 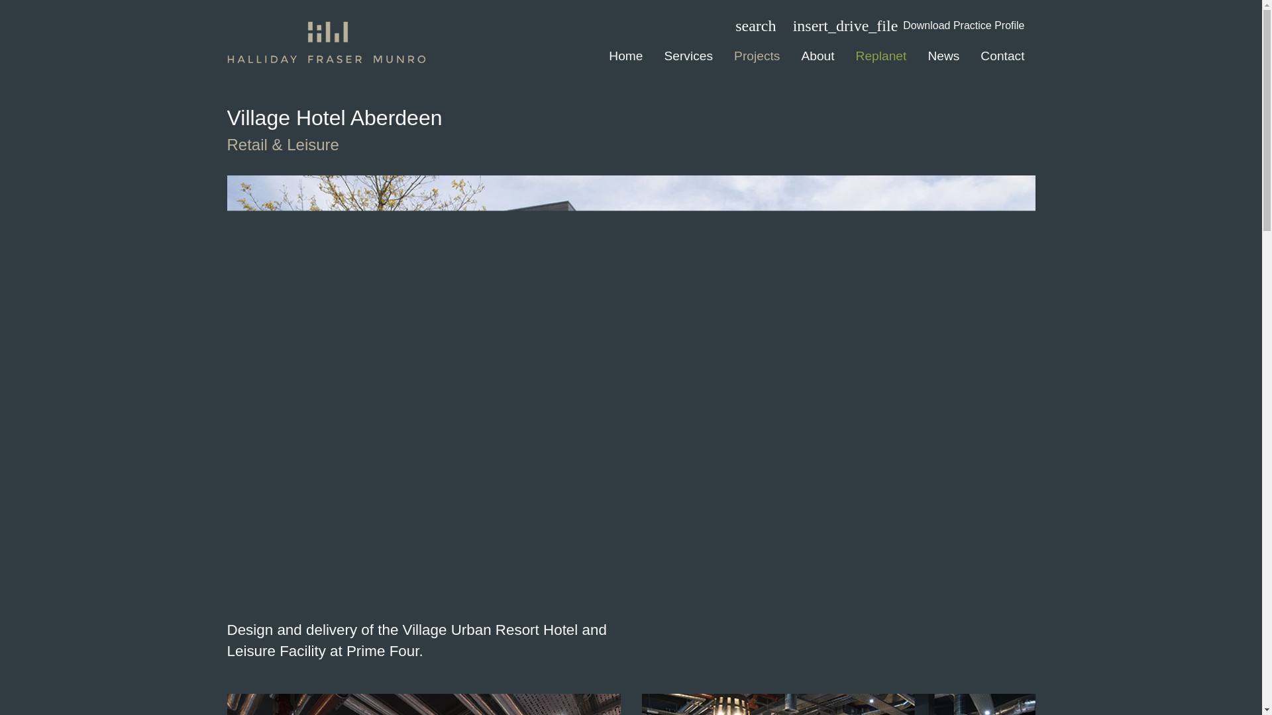 I want to click on About, so click(x=817, y=56).